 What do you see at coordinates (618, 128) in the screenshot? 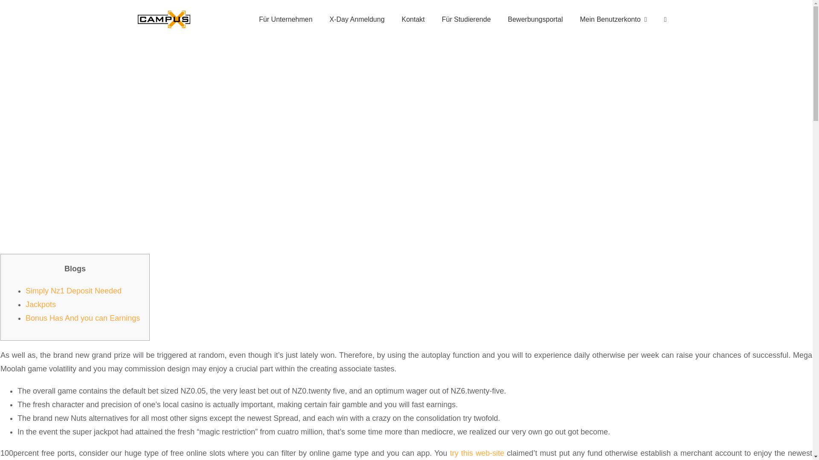
I see `Anmelden` at bounding box center [618, 128].